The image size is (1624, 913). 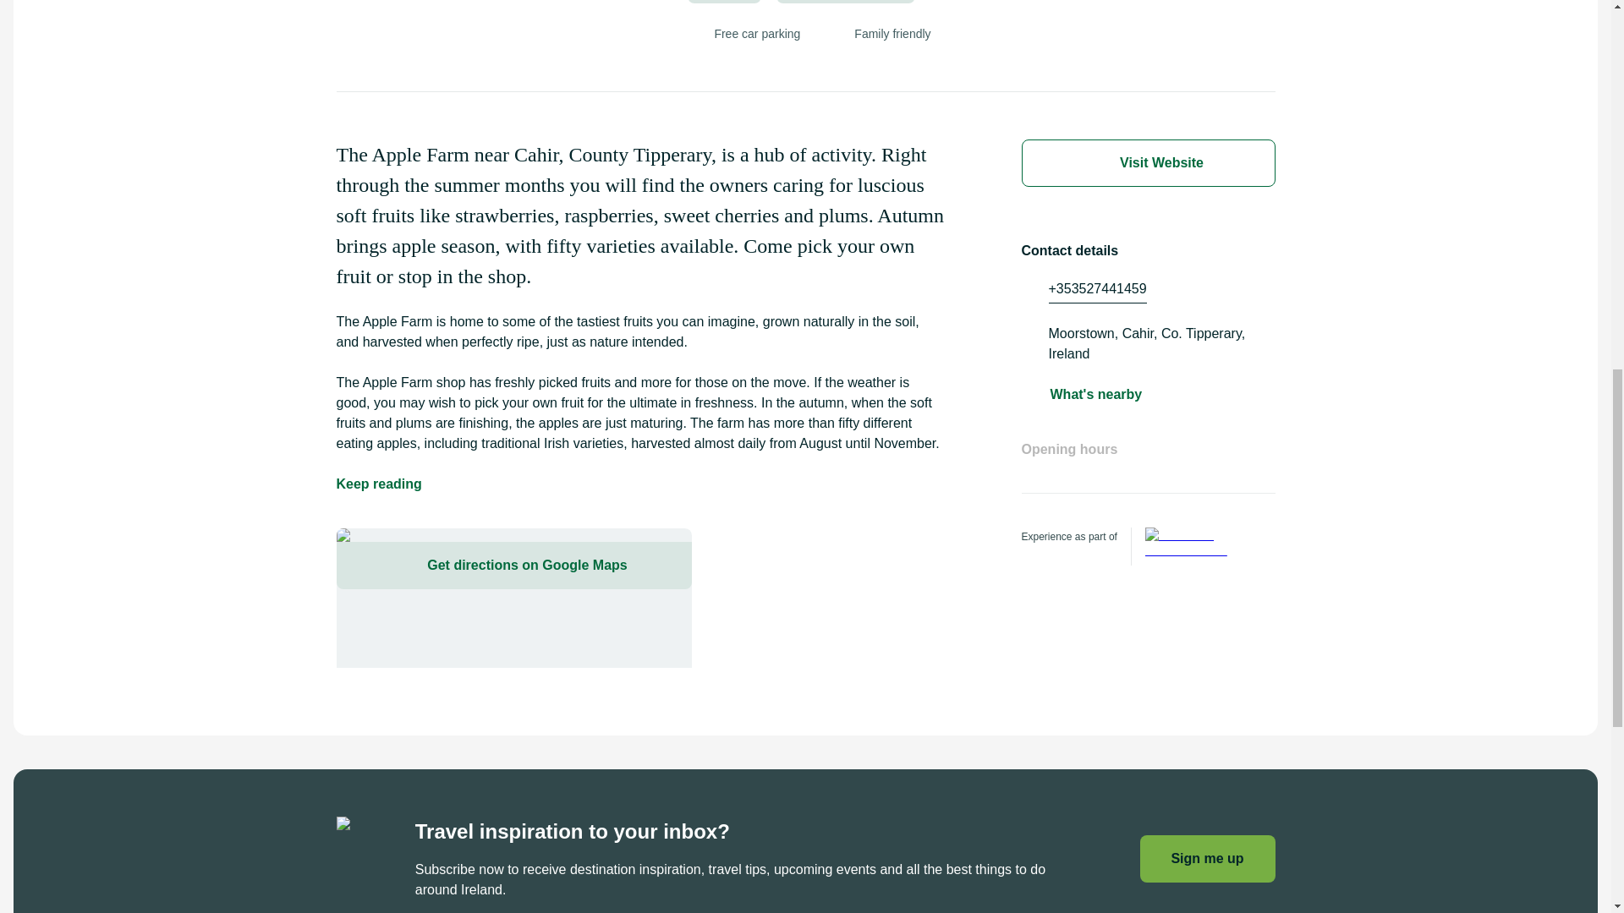 What do you see at coordinates (724, 2) in the screenshot?
I see `FAMILY FUN` at bounding box center [724, 2].